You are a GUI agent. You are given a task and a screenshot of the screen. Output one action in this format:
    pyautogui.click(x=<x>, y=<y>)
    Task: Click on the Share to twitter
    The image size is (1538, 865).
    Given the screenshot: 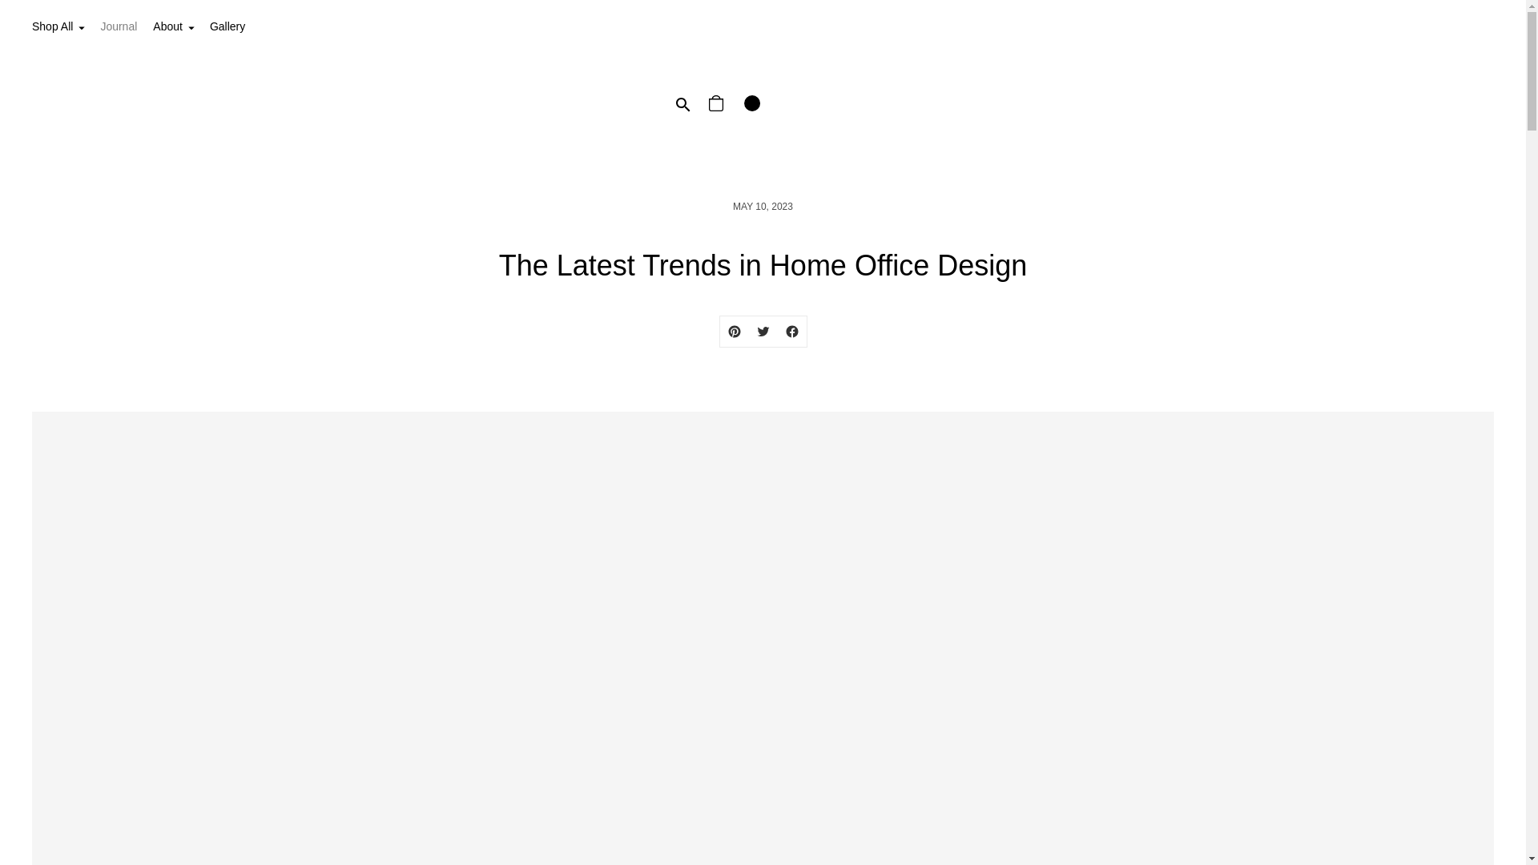 What is the action you would take?
    pyautogui.click(x=762, y=332)
    